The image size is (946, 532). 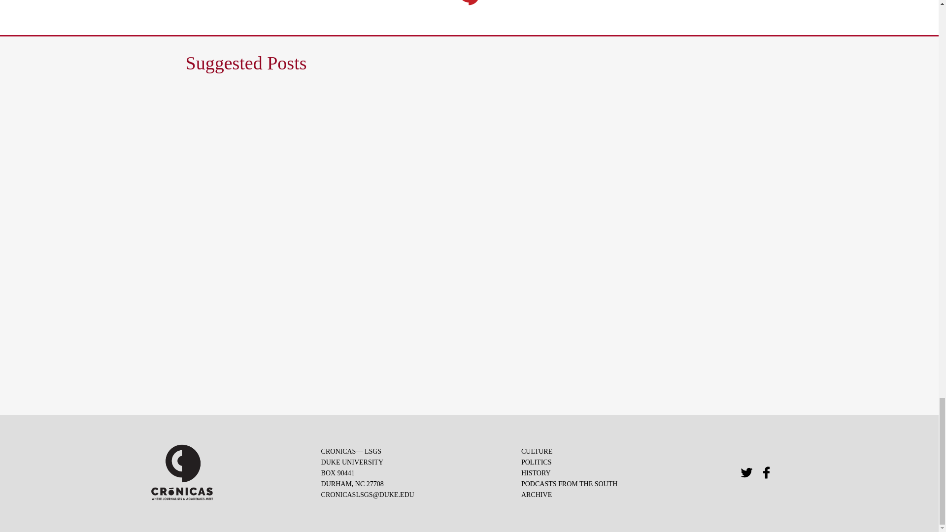 What do you see at coordinates (747, 473) in the screenshot?
I see `twitter` at bounding box center [747, 473].